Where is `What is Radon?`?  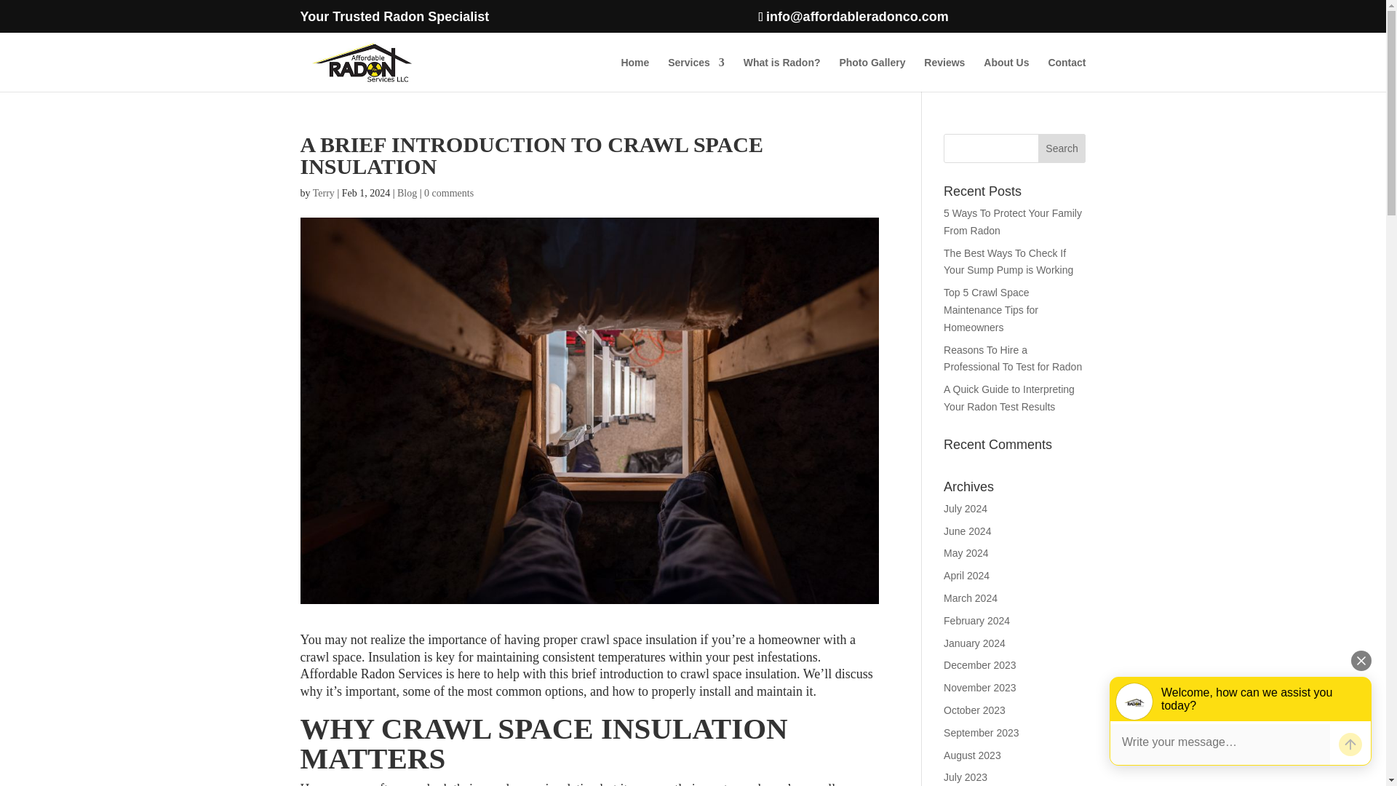 What is Radon? is located at coordinates (781, 74).